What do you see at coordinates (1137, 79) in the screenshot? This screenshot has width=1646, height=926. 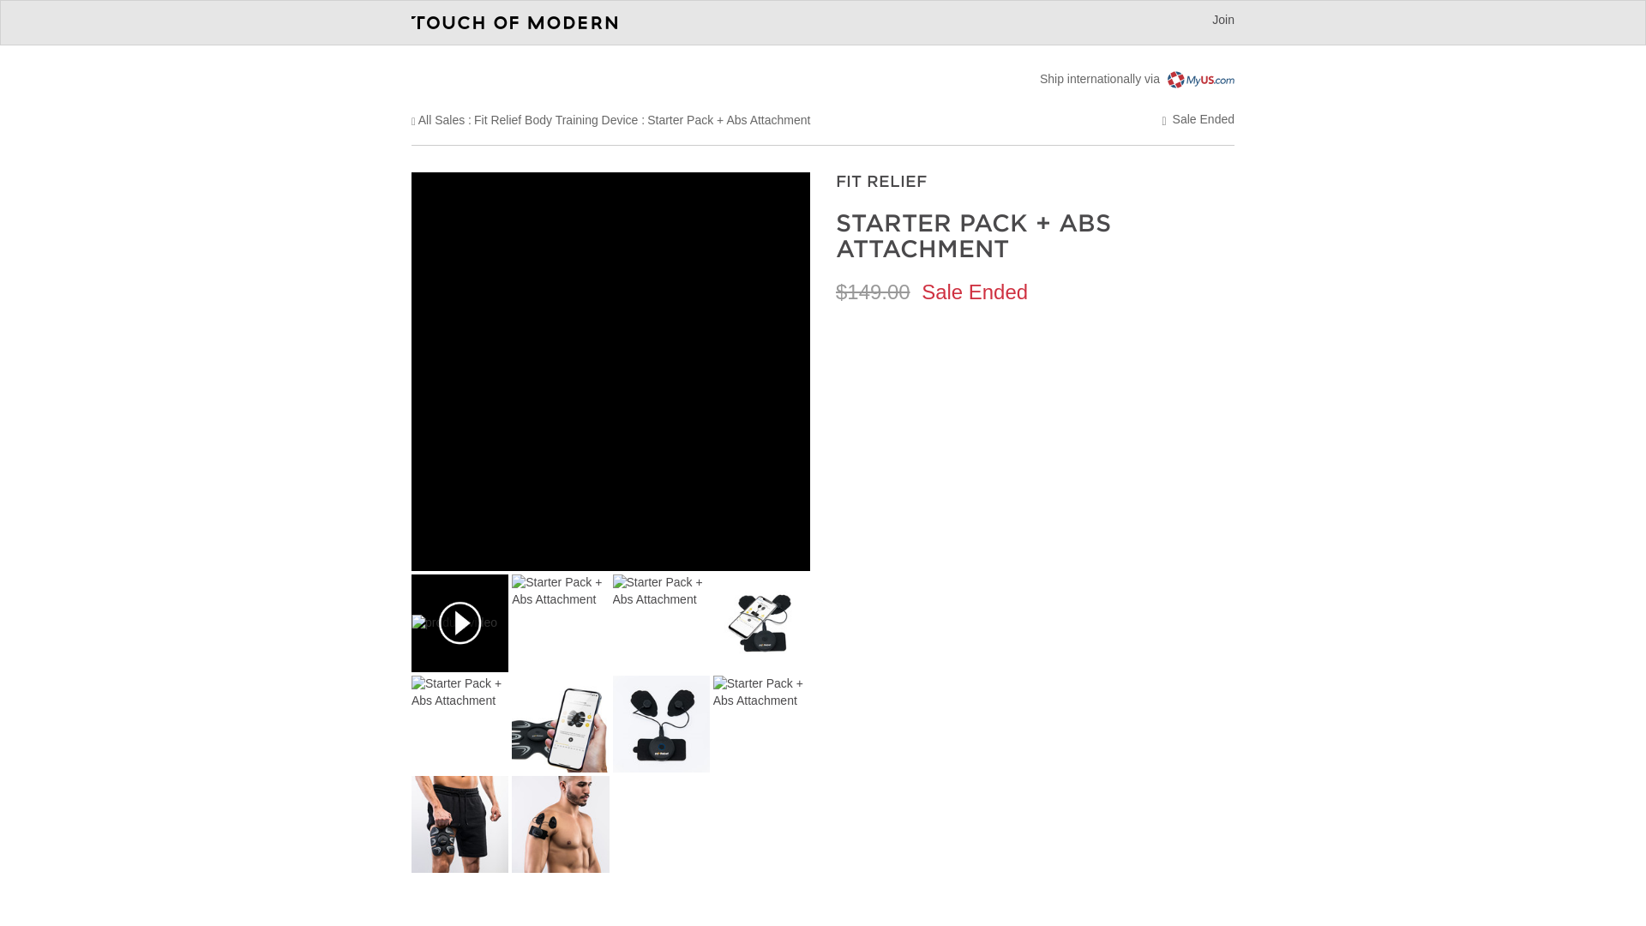 I see `Ship internationally via` at bounding box center [1137, 79].